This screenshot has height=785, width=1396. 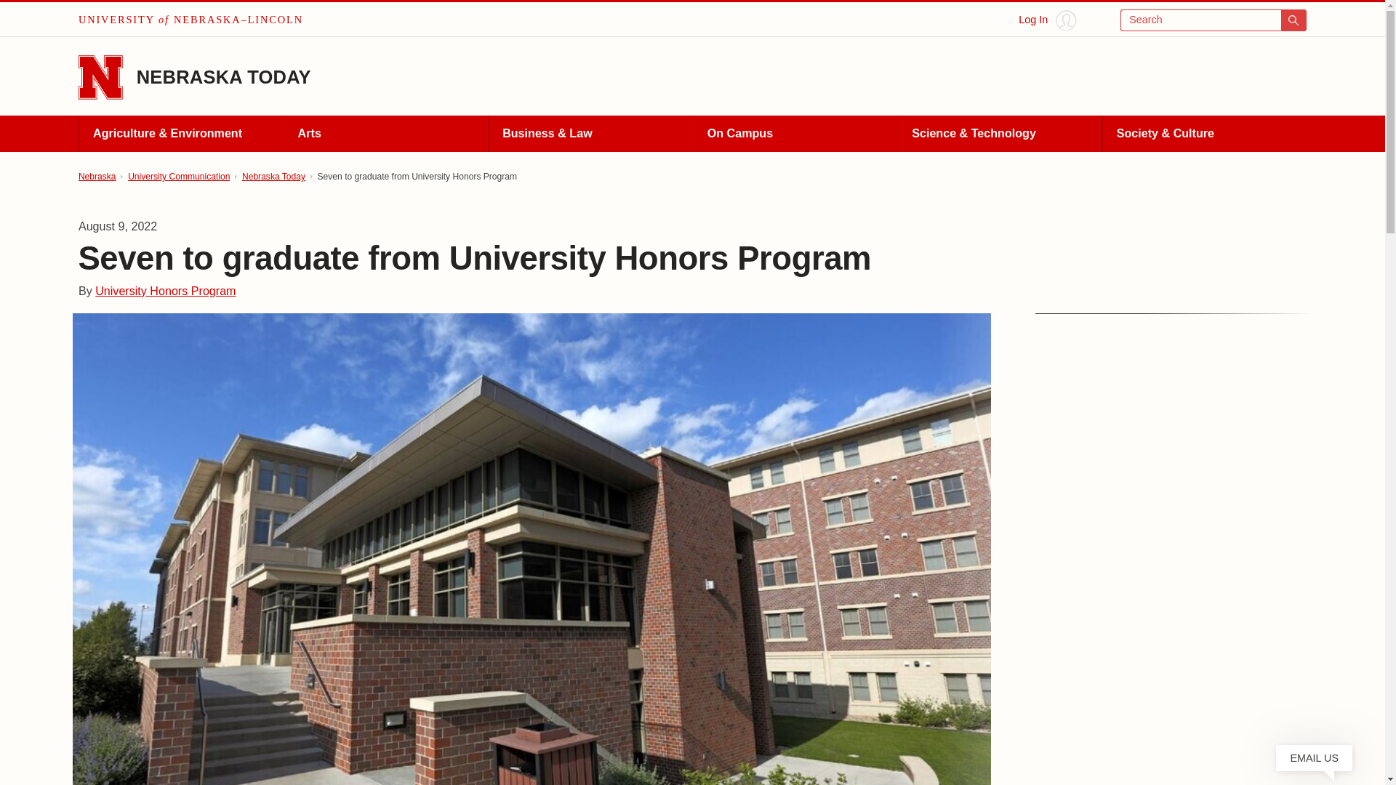 I want to click on Arts, so click(x=385, y=134).